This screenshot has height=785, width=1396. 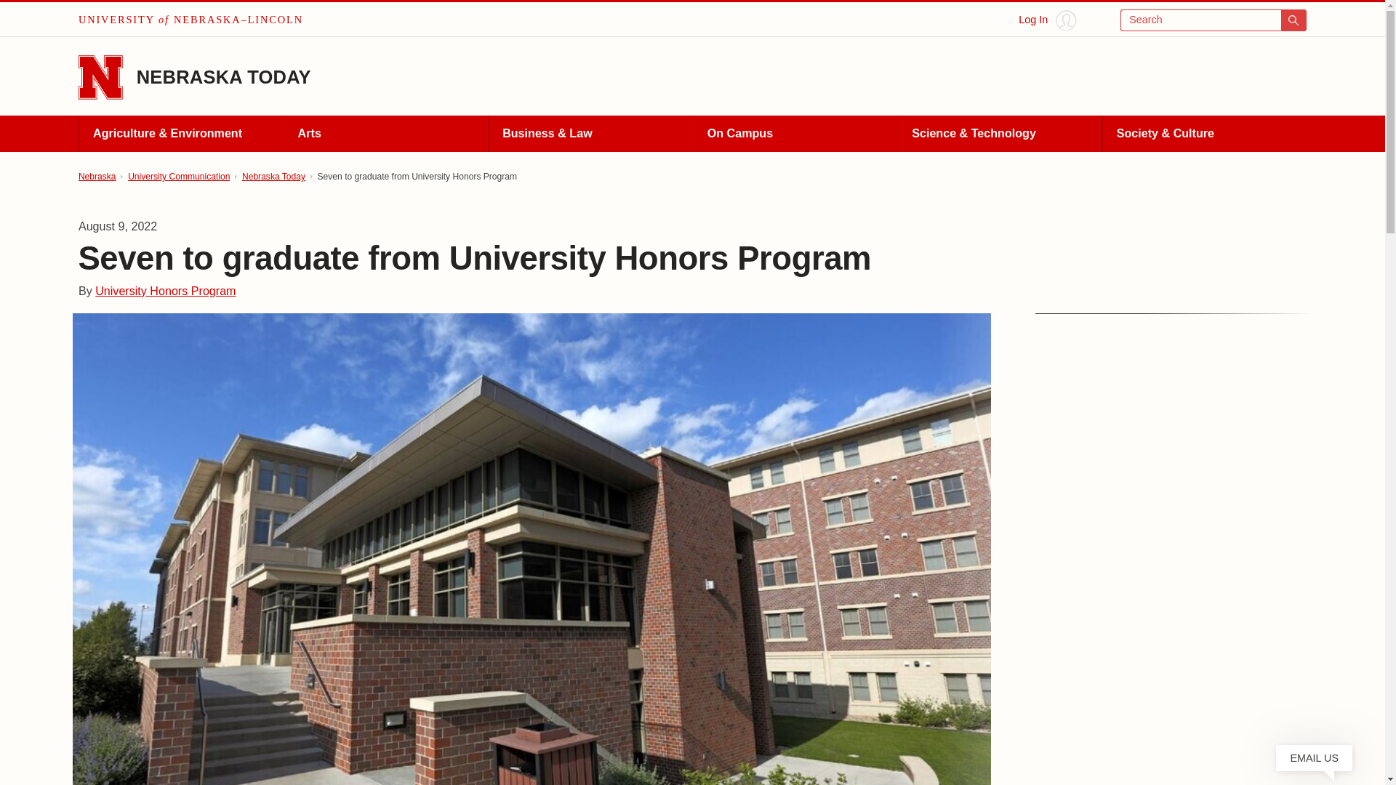 I want to click on Arts, so click(x=385, y=134).